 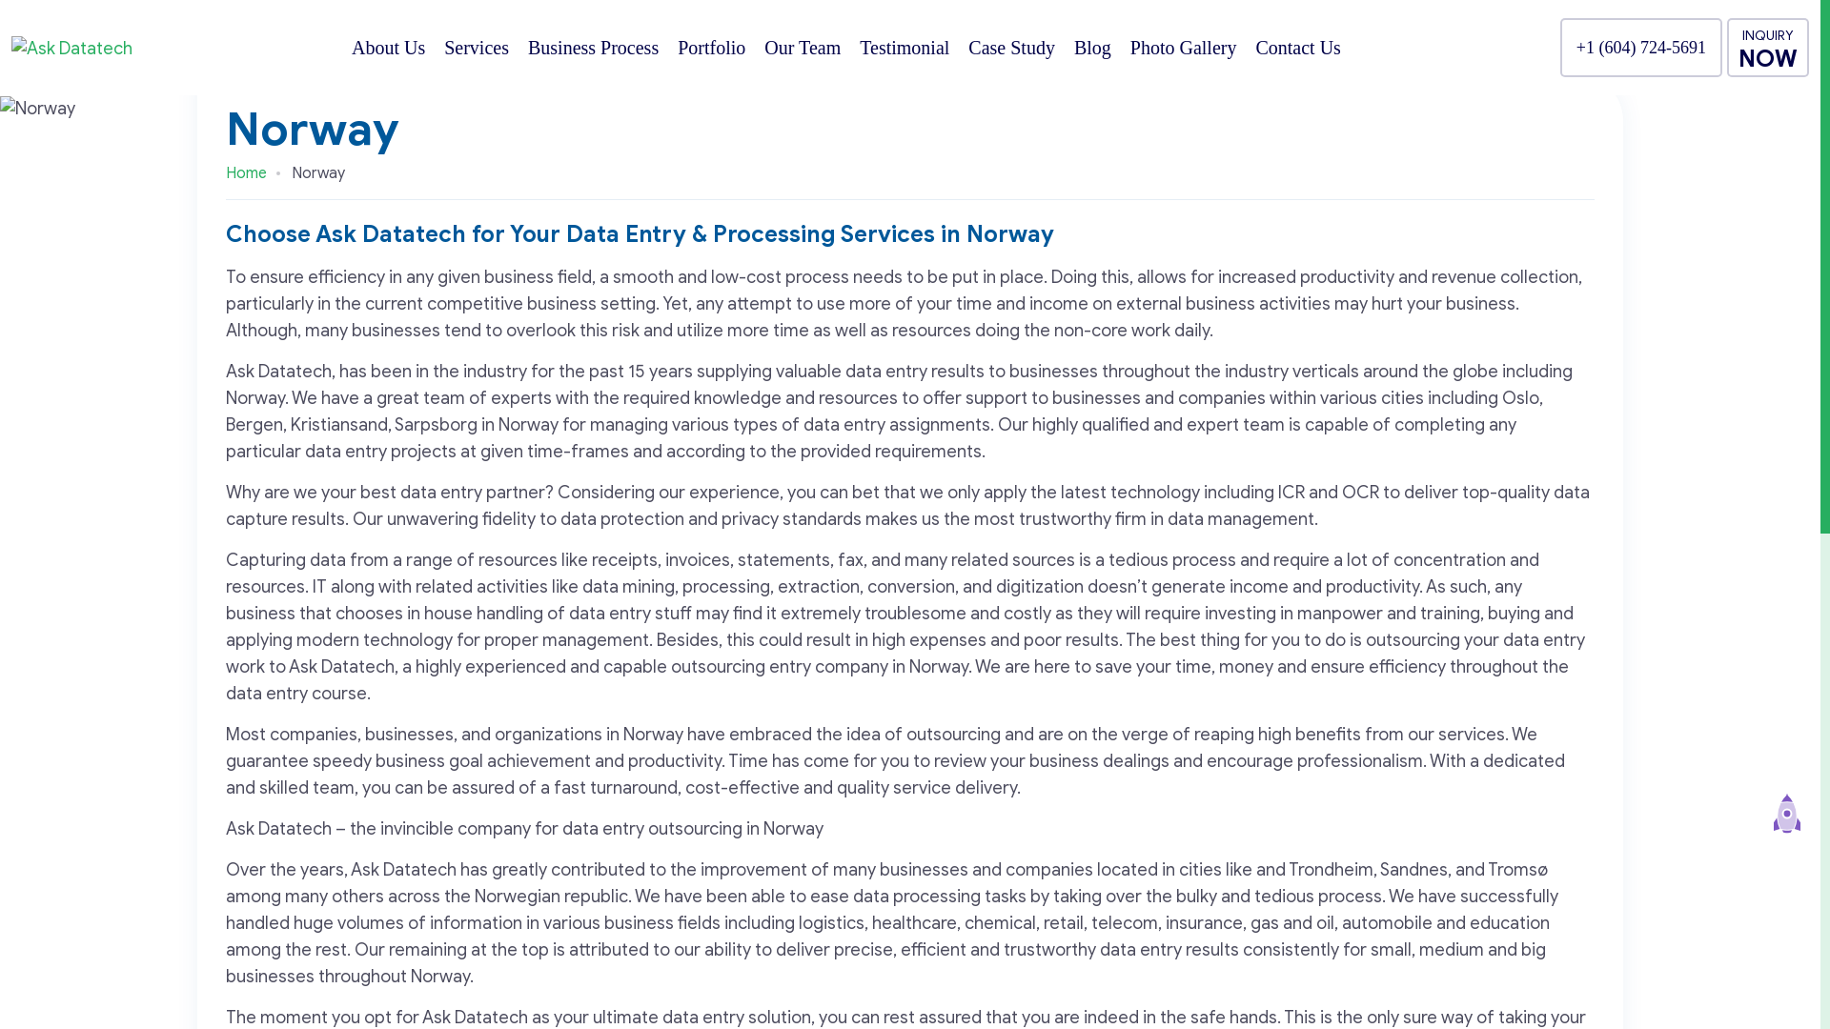 I want to click on Case Study, so click(x=1012, y=48).